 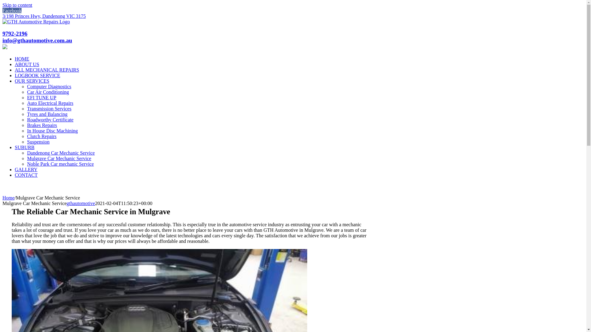 I want to click on 3/198 Princes Hwy, Dandenong VIC 3175, so click(x=44, y=16).